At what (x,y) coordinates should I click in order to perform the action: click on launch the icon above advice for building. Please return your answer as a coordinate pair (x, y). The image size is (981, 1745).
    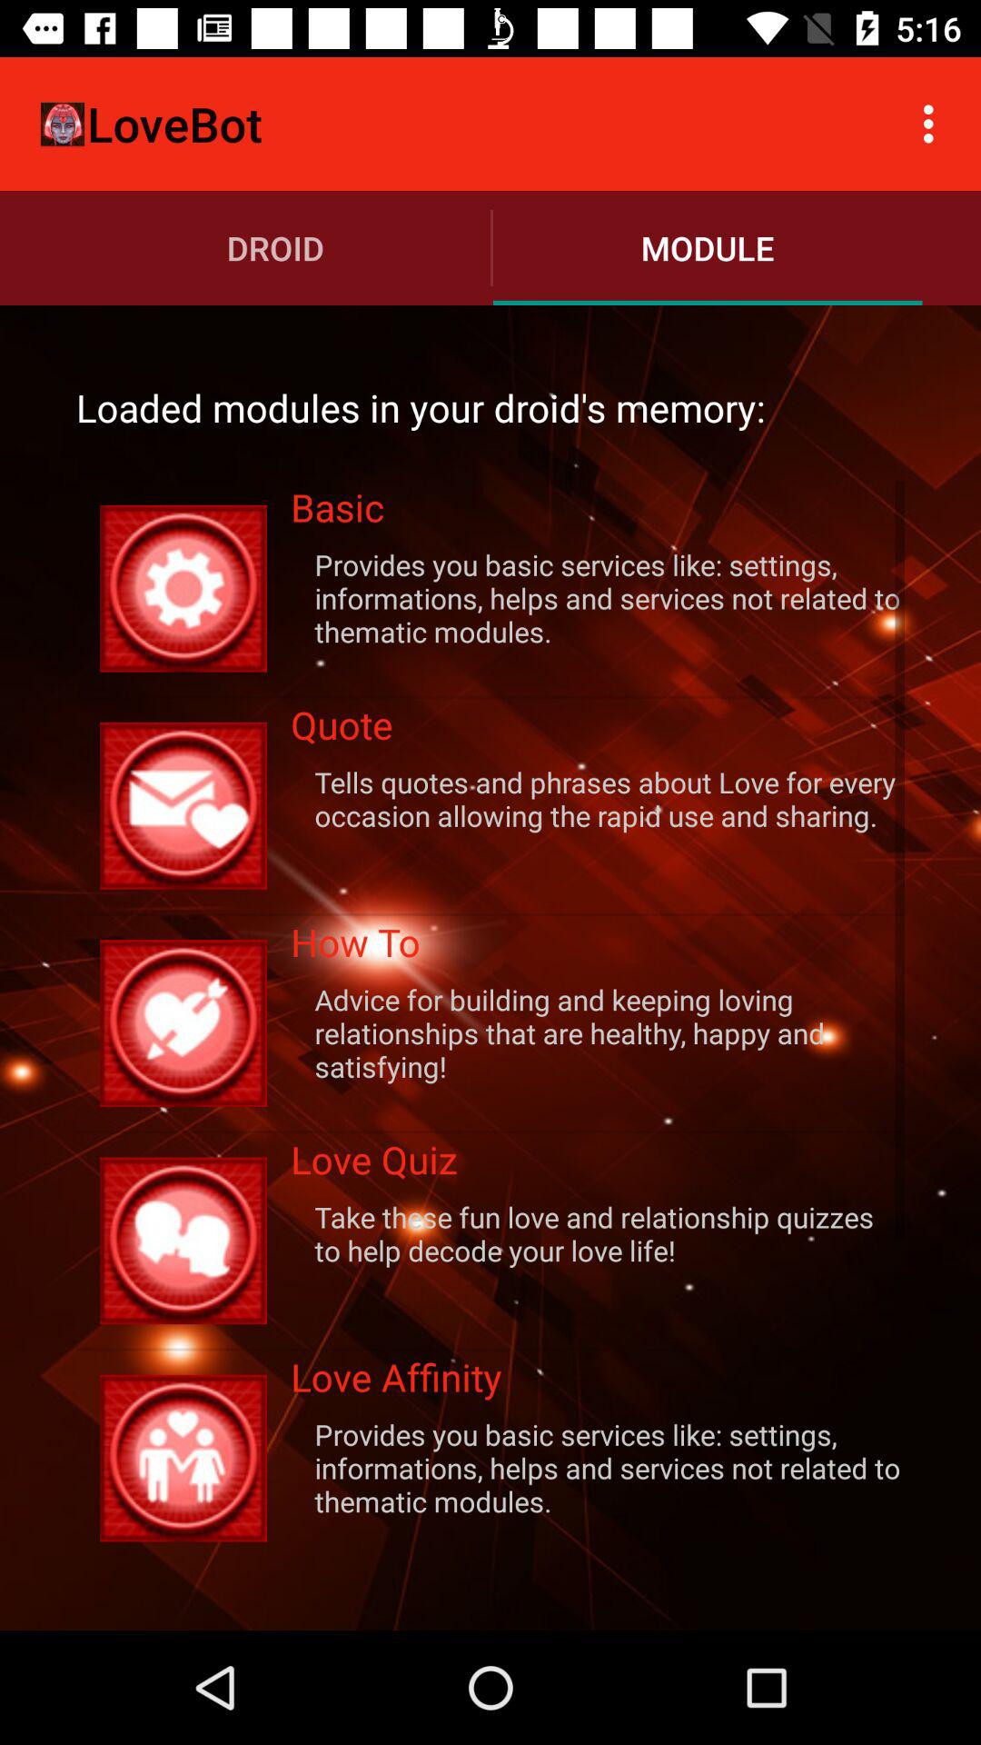
    Looking at the image, I should click on (598, 947).